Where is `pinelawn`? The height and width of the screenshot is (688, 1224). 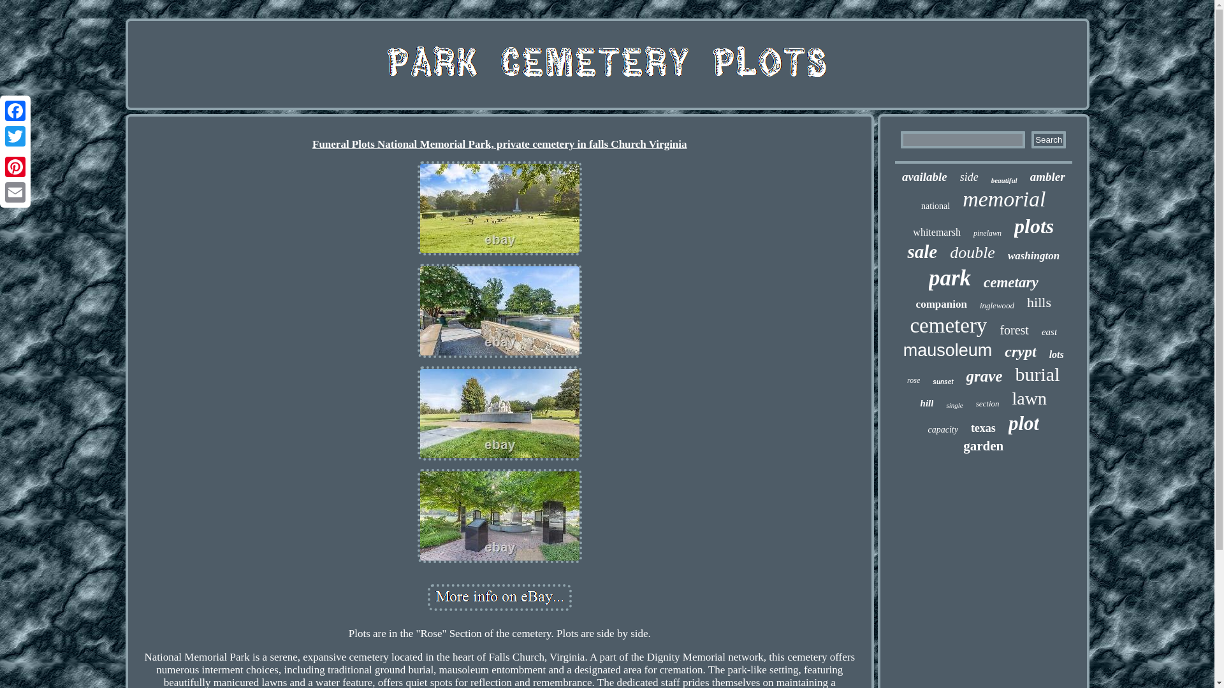
pinelawn is located at coordinates (987, 233).